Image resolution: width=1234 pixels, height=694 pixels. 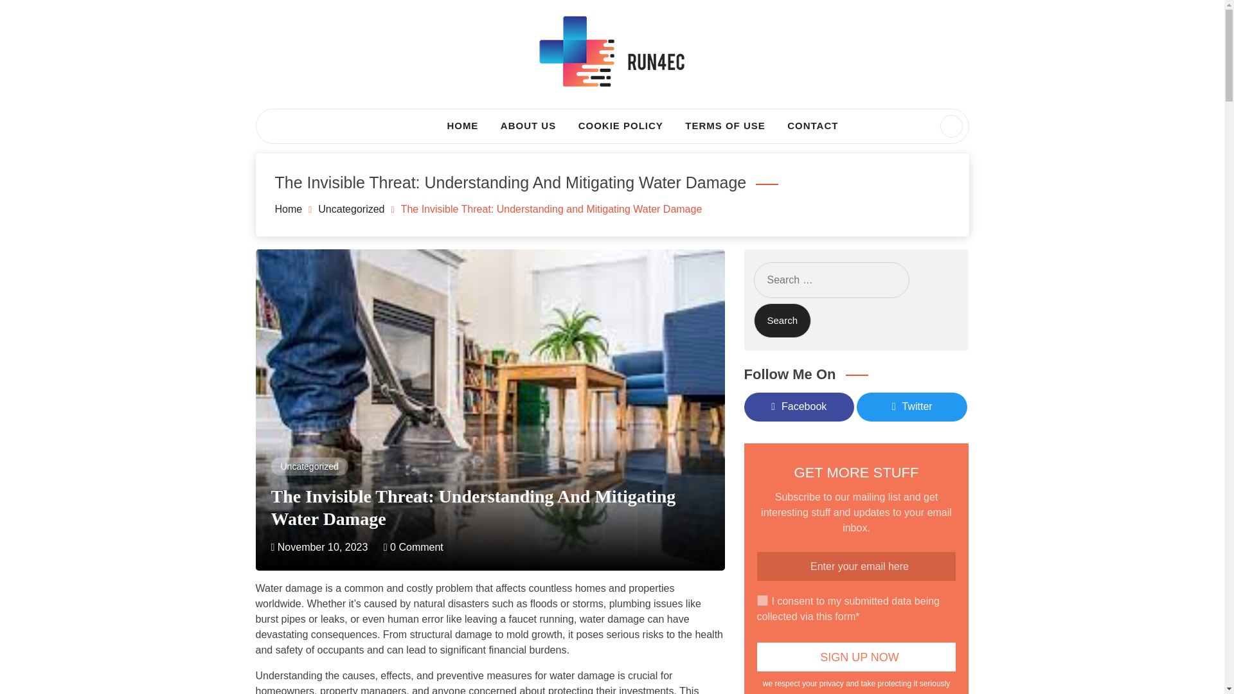 I want to click on Uncategorized, so click(x=351, y=208).